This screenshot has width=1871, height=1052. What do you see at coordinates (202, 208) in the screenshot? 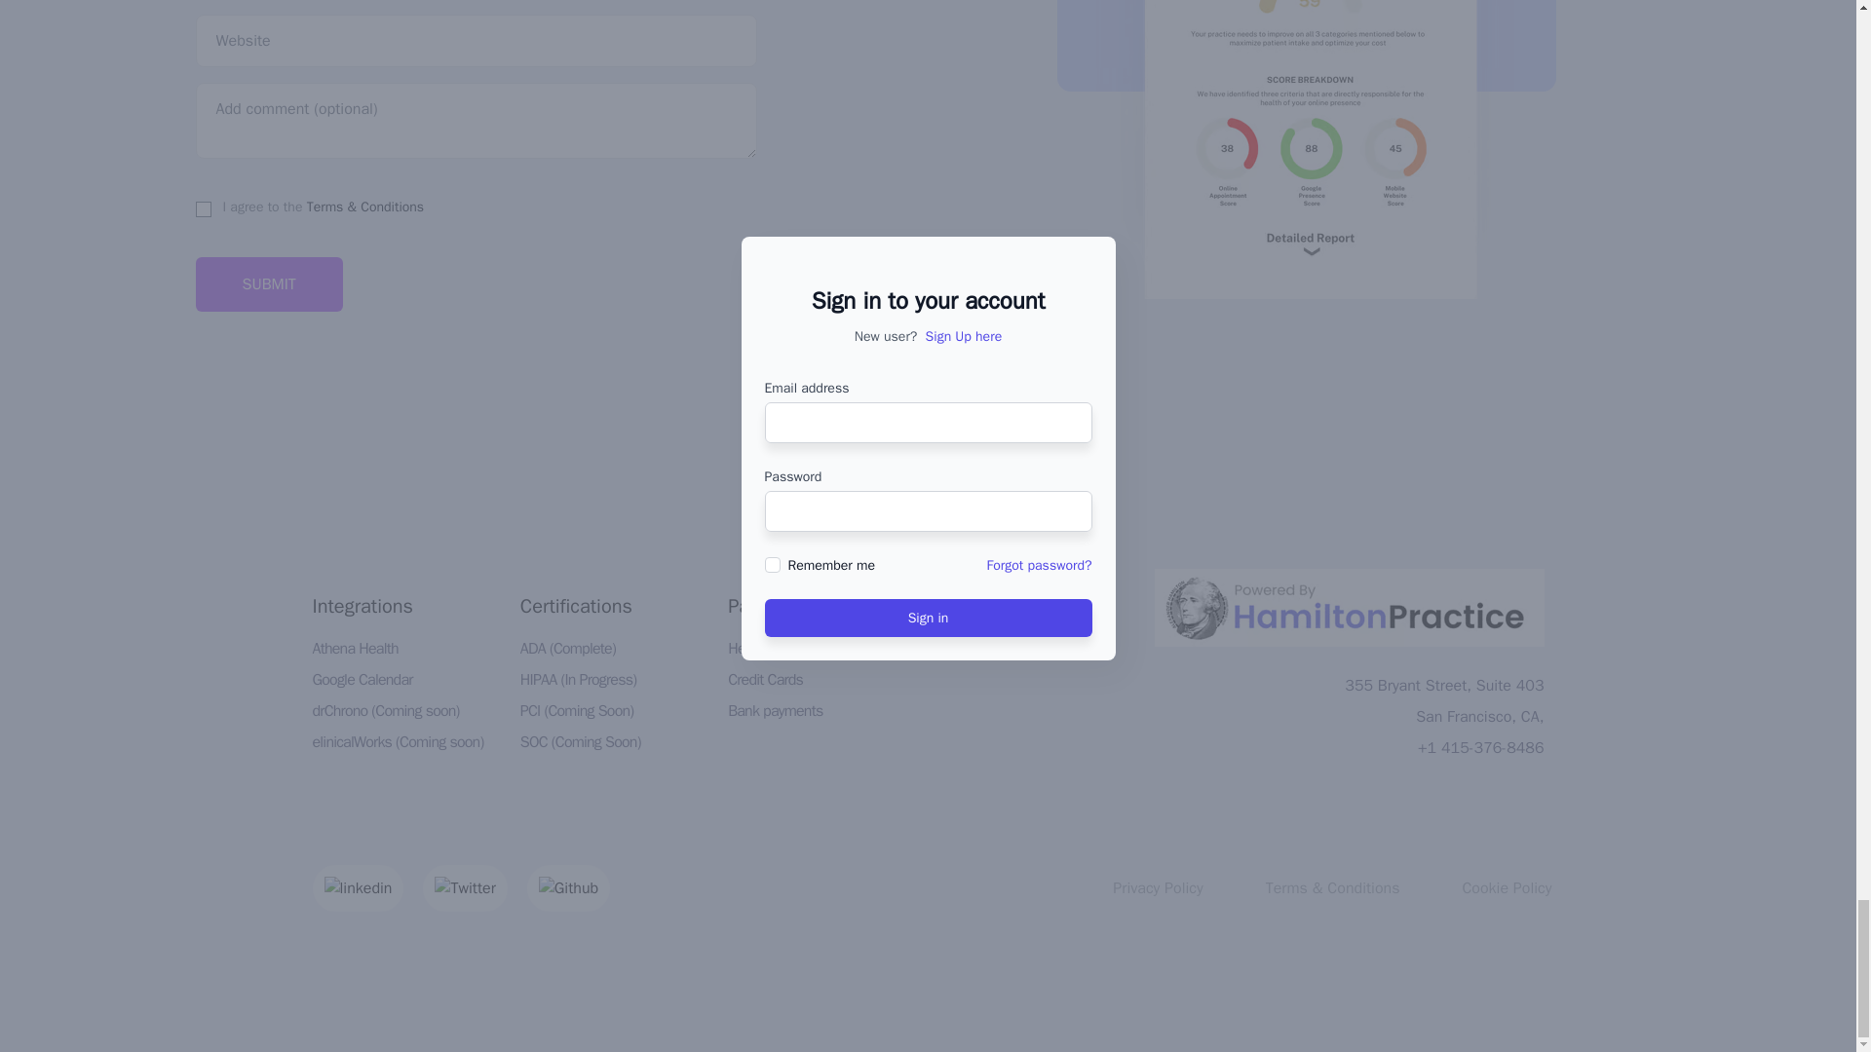
I see `true` at bounding box center [202, 208].